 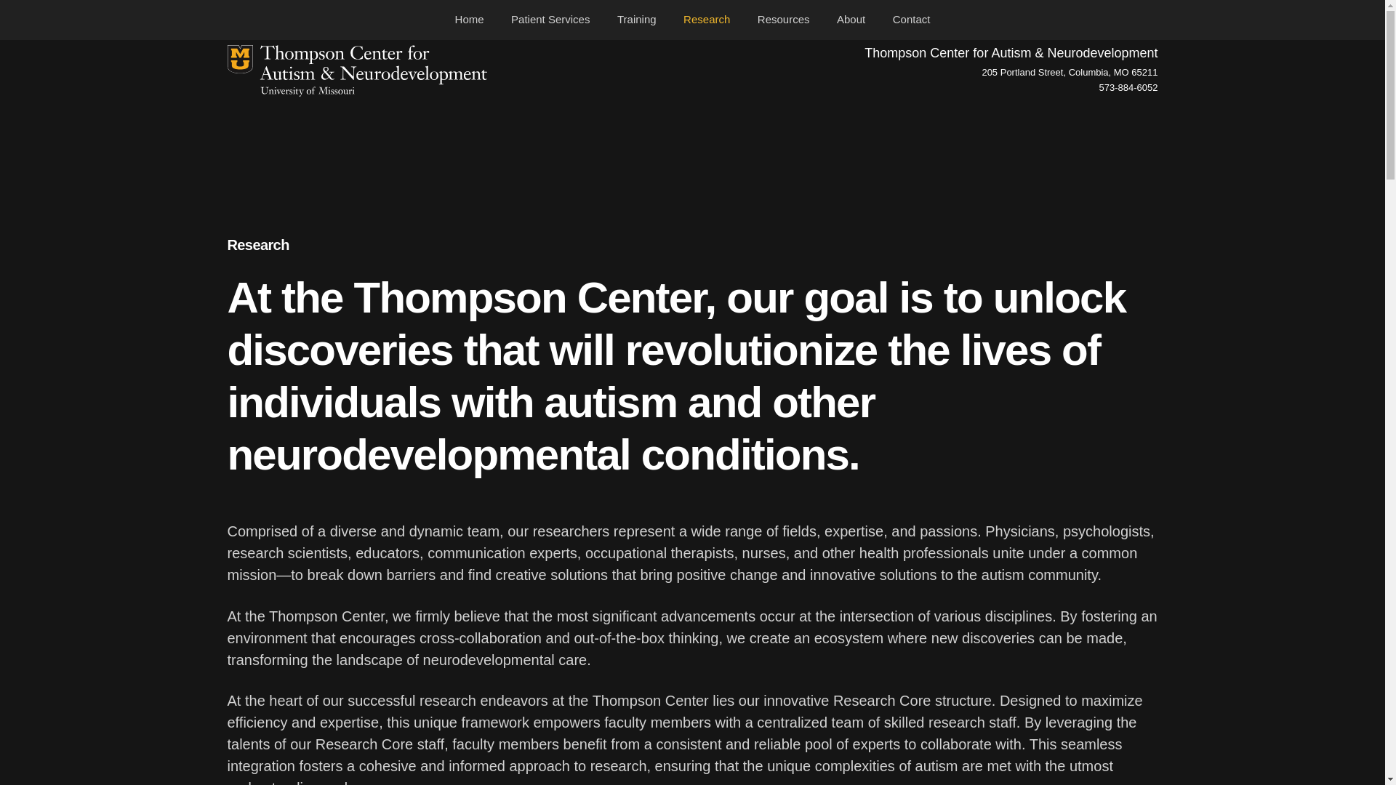 I want to click on Resources, so click(x=784, y=19).